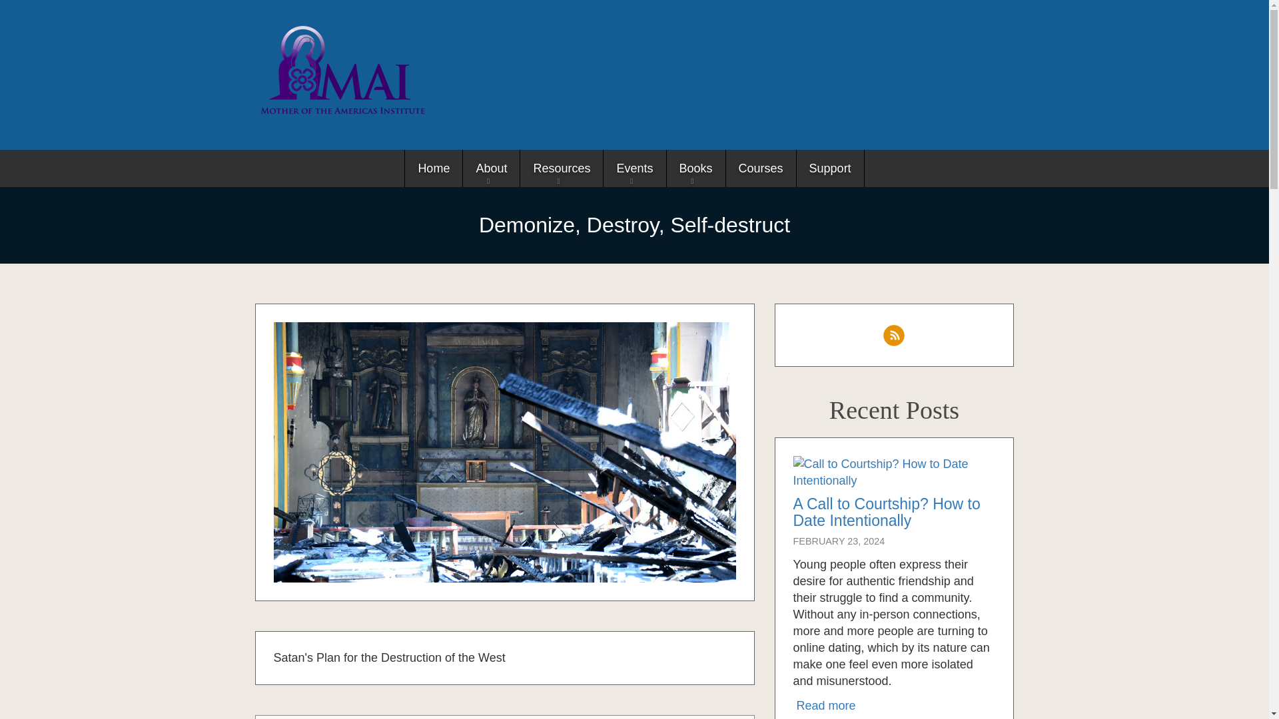  What do you see at coordinates (760, 168) in the screenshot?
I see `Courses` at bounding box center [760, 168].